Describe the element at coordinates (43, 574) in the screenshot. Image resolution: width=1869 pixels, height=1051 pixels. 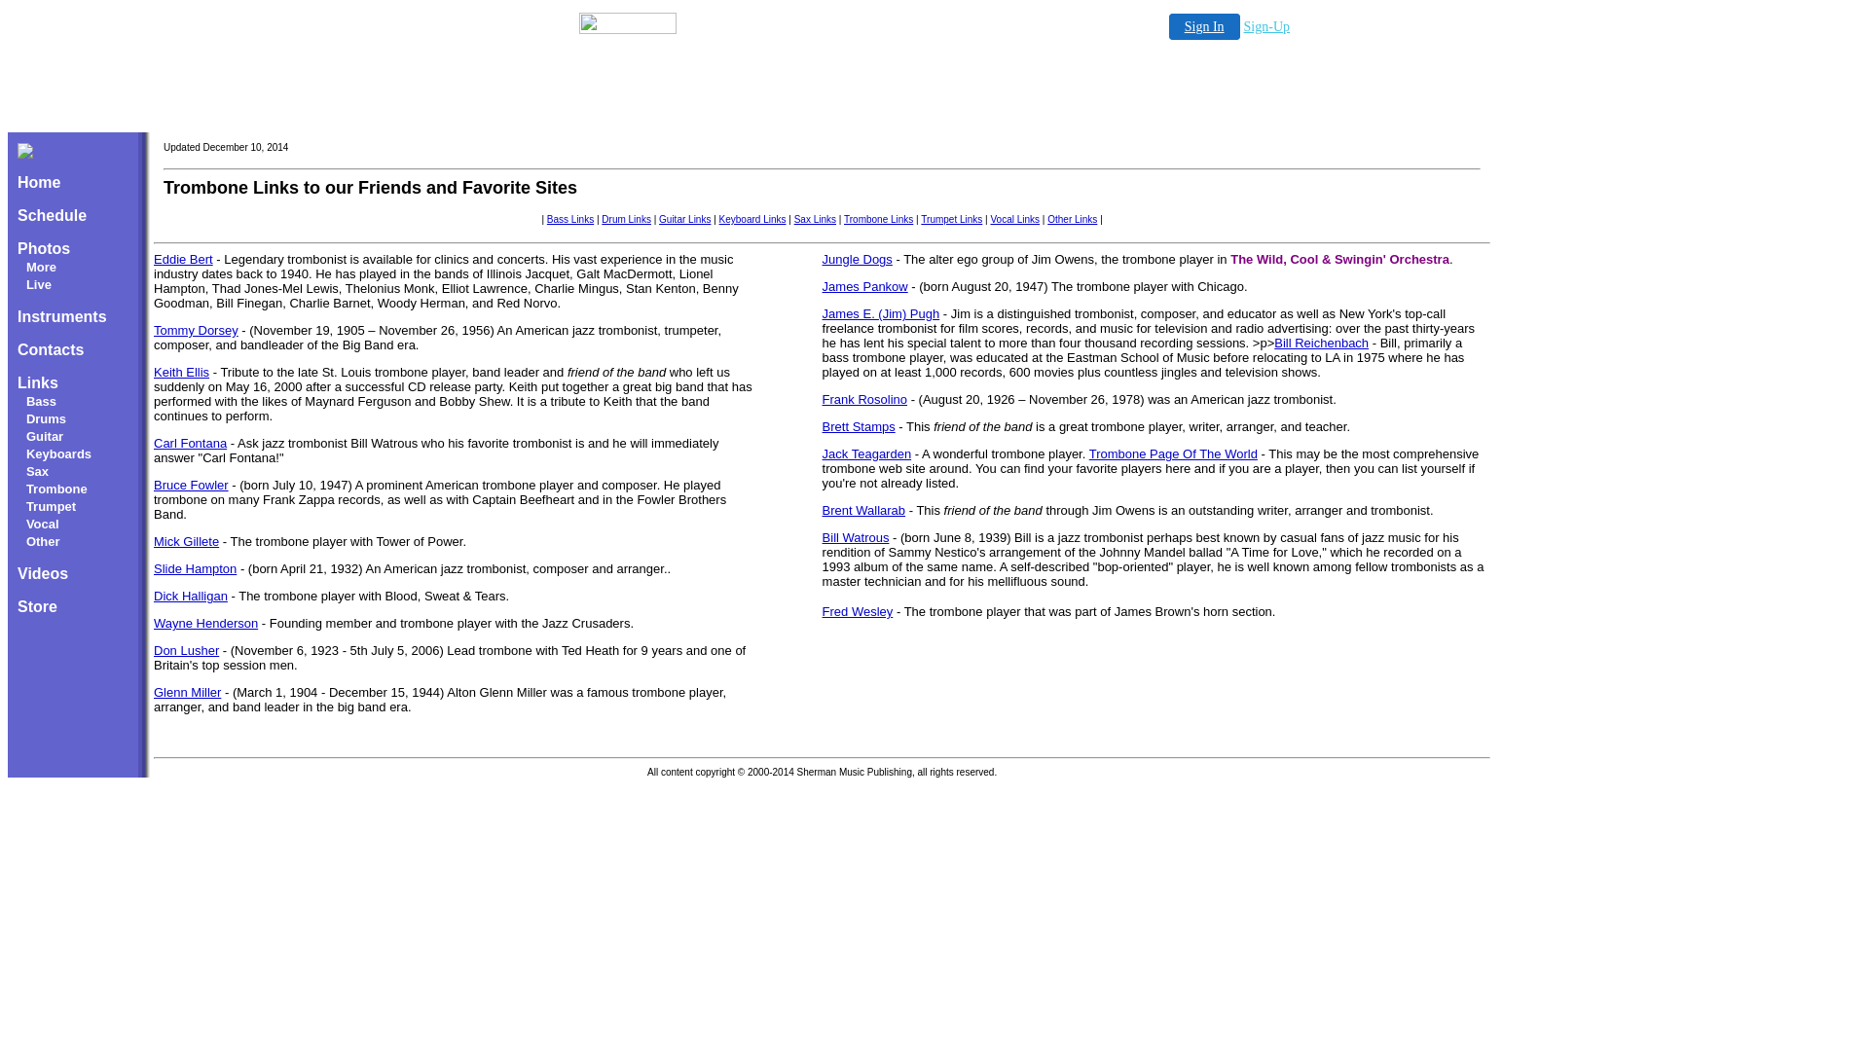
I see `Videos` at that location.